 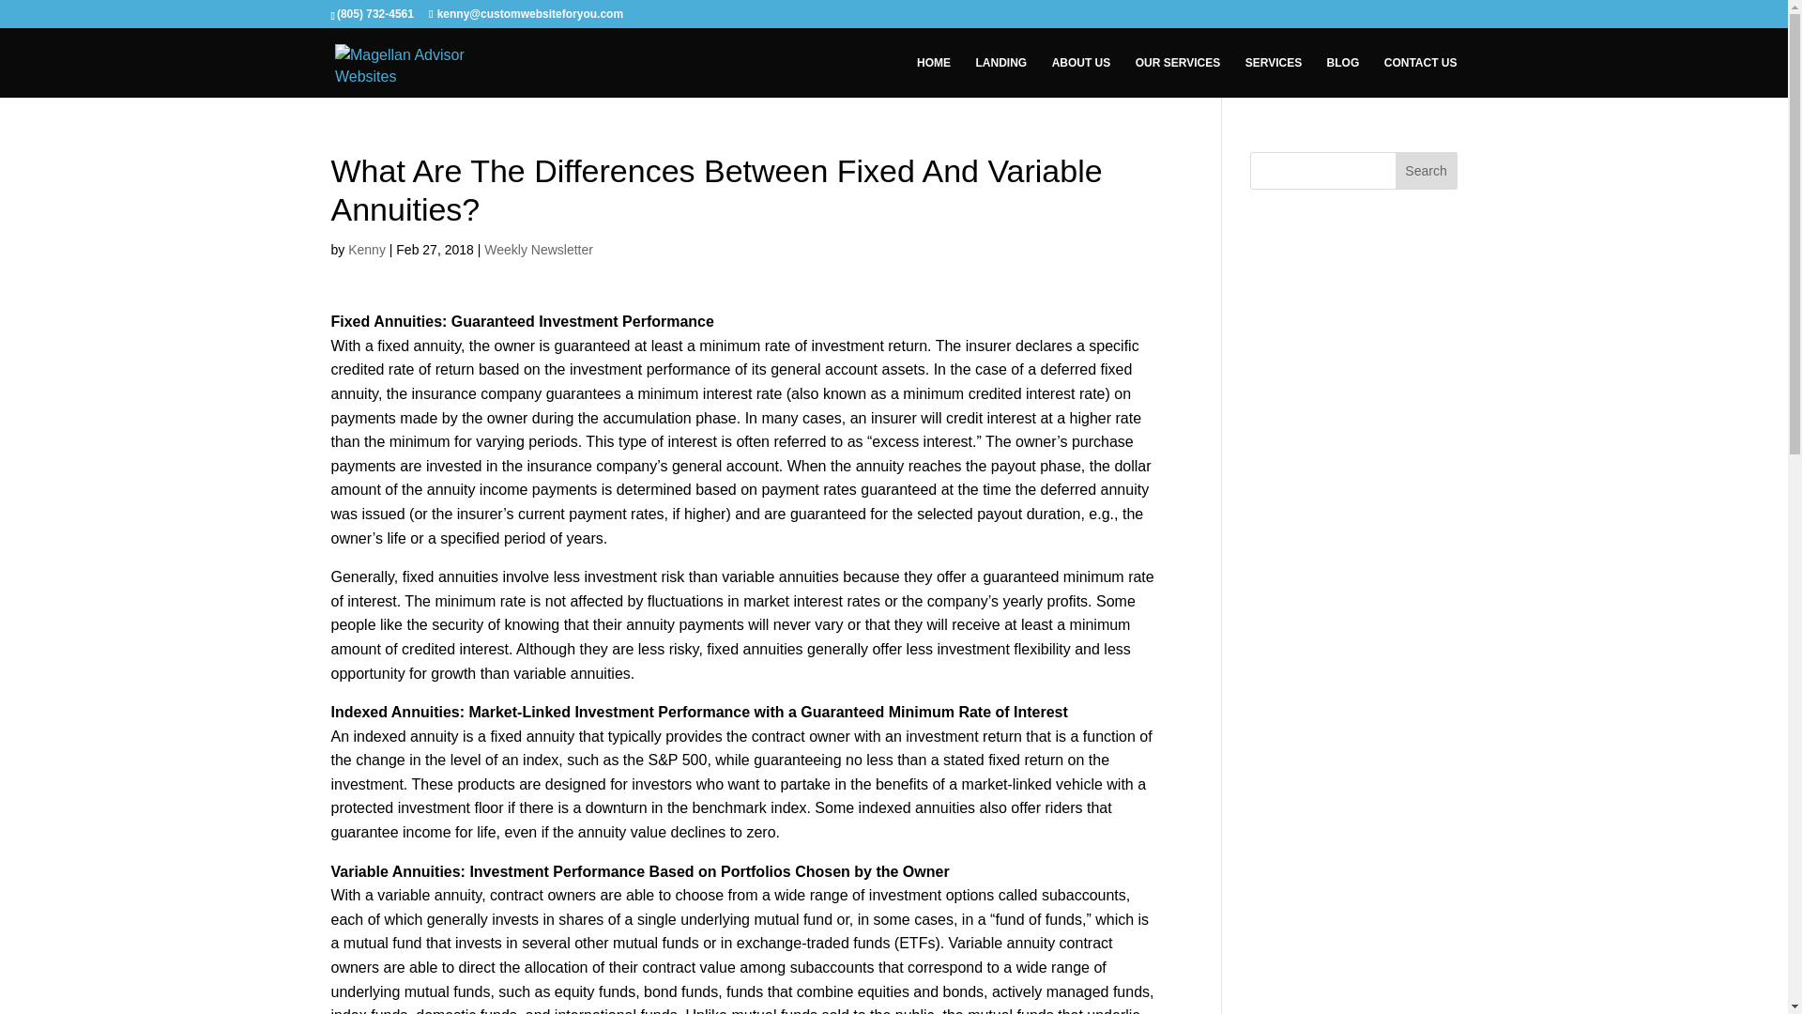 What do you see at coordinates (1081, 77) in the screenshot?
I see `ABOUT US` at bounding box center [1081, 77].